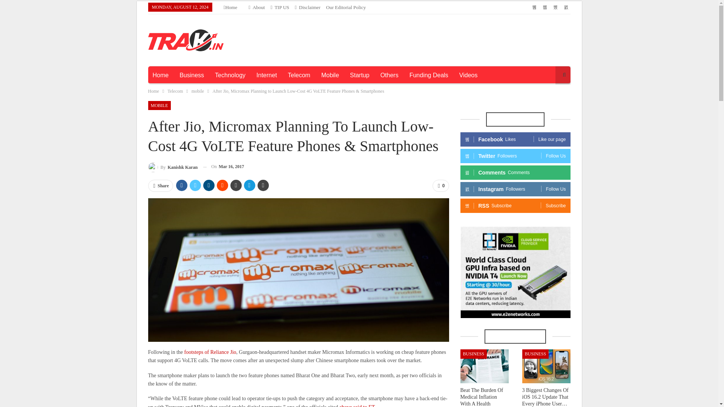  Describe the element at coordinates (256, 7) in the screenshot. I see `About` at that location.